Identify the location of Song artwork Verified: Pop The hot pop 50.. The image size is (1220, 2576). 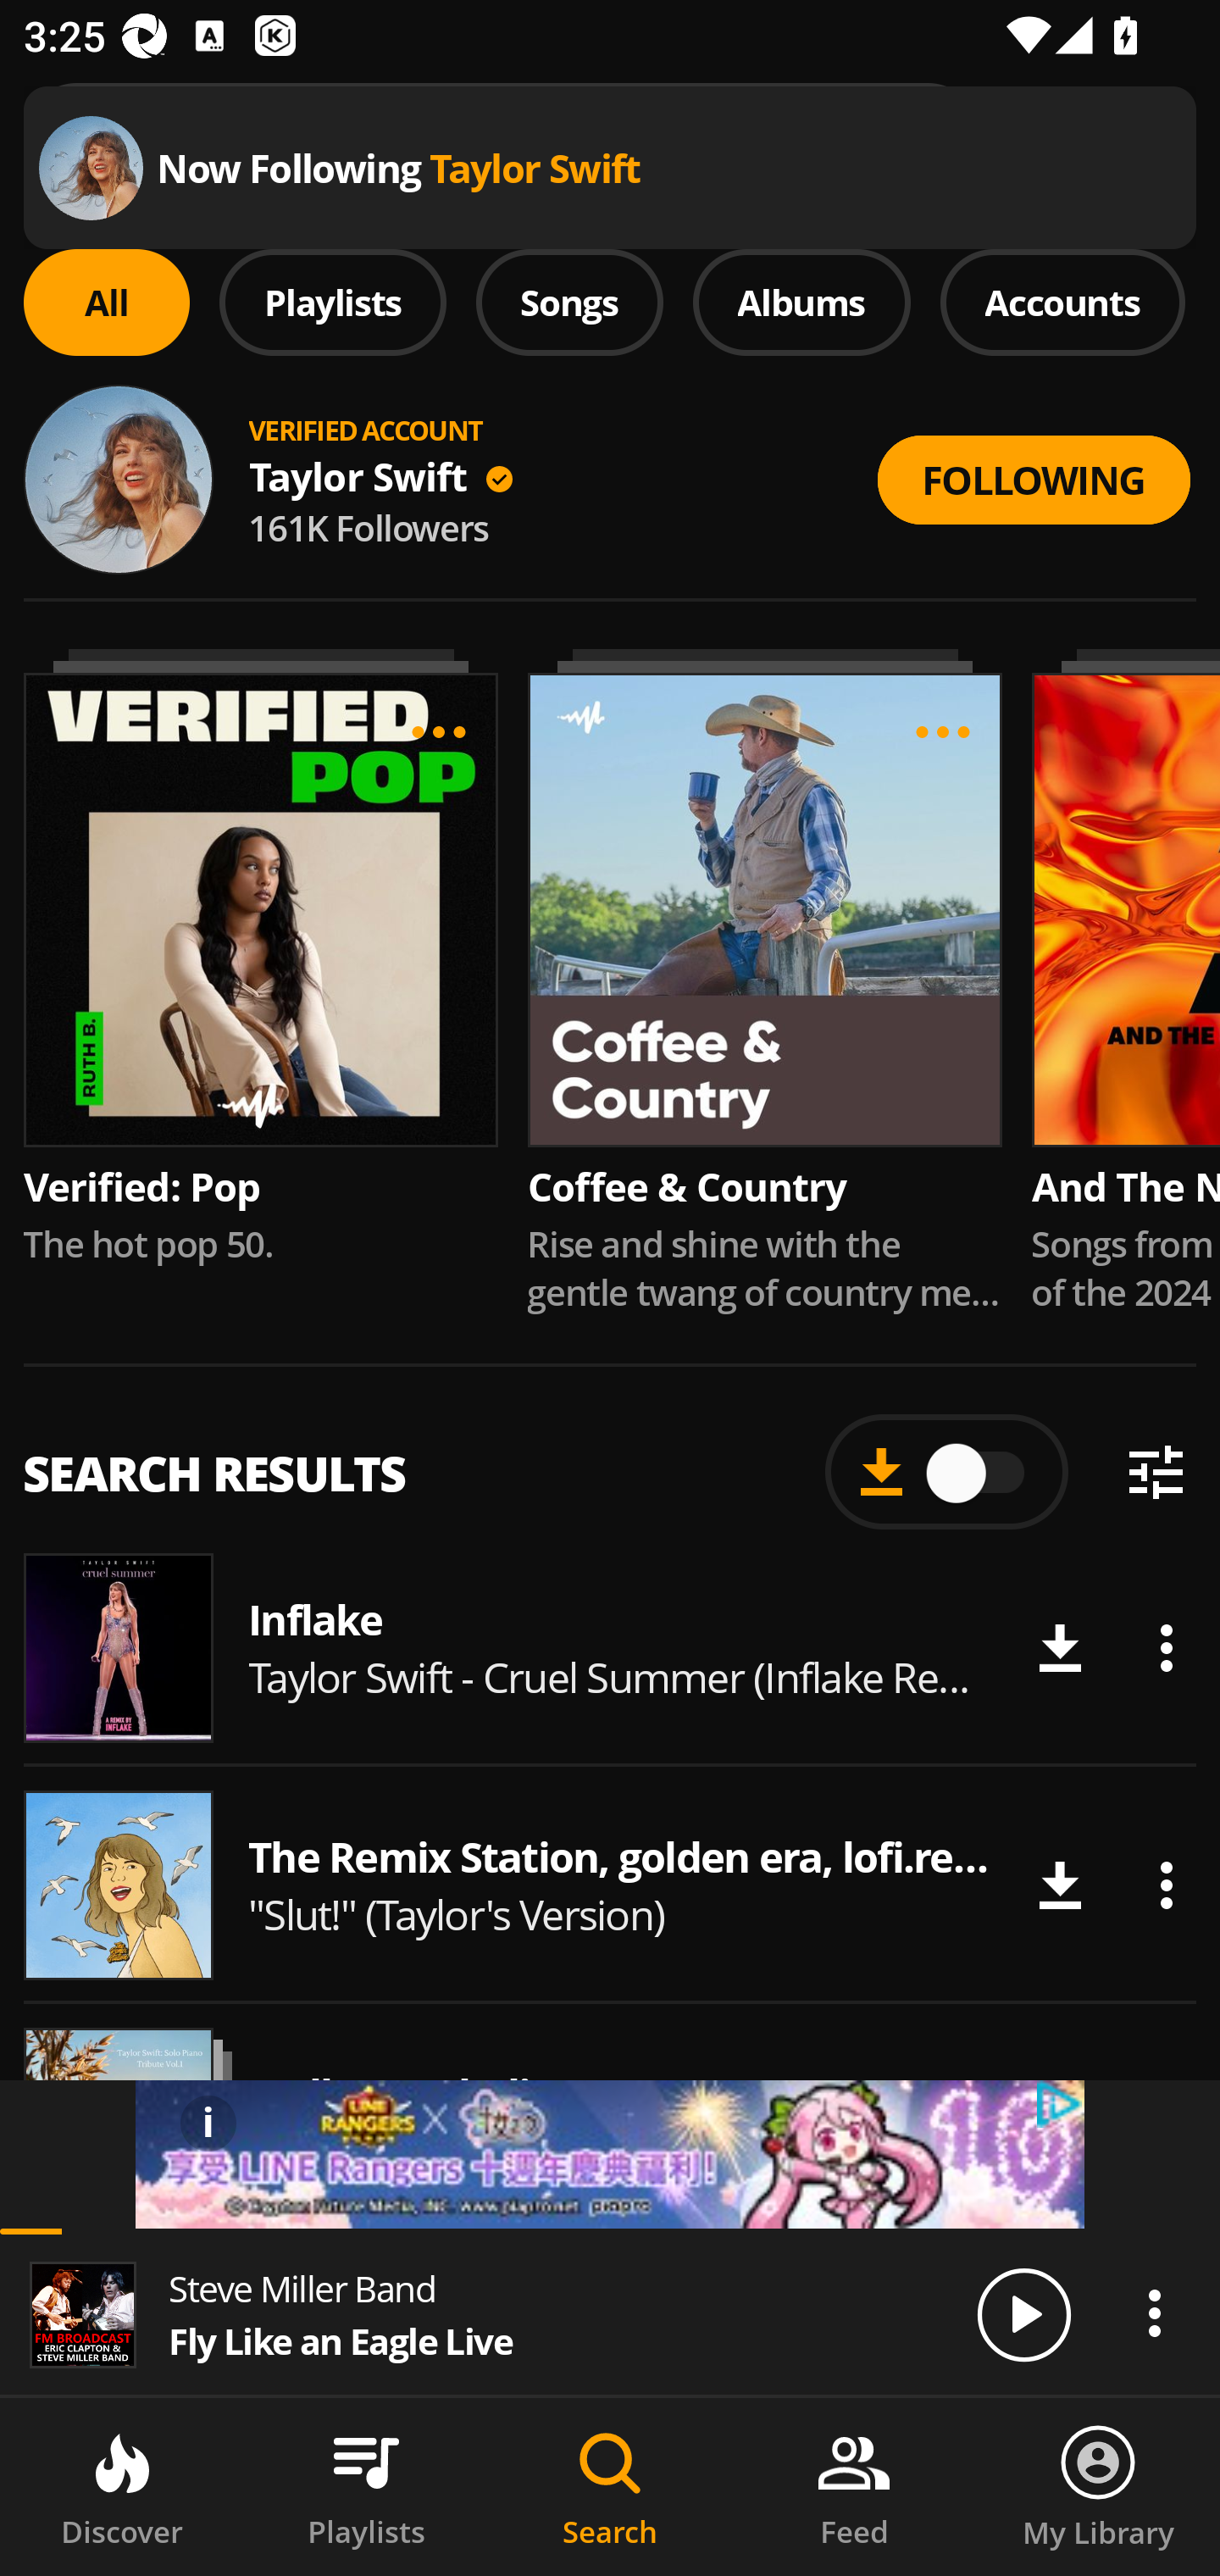
(260, 958).